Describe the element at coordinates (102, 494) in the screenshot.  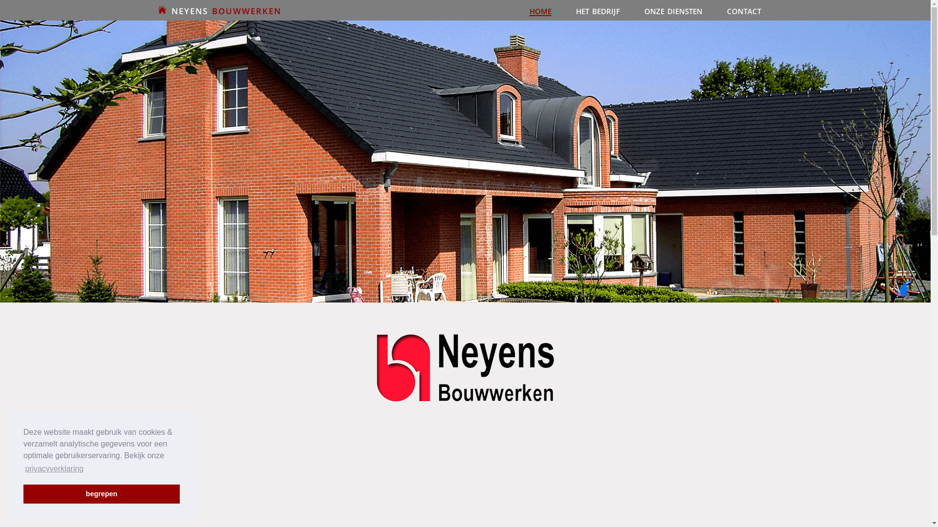
I see `begrepen` at that location.